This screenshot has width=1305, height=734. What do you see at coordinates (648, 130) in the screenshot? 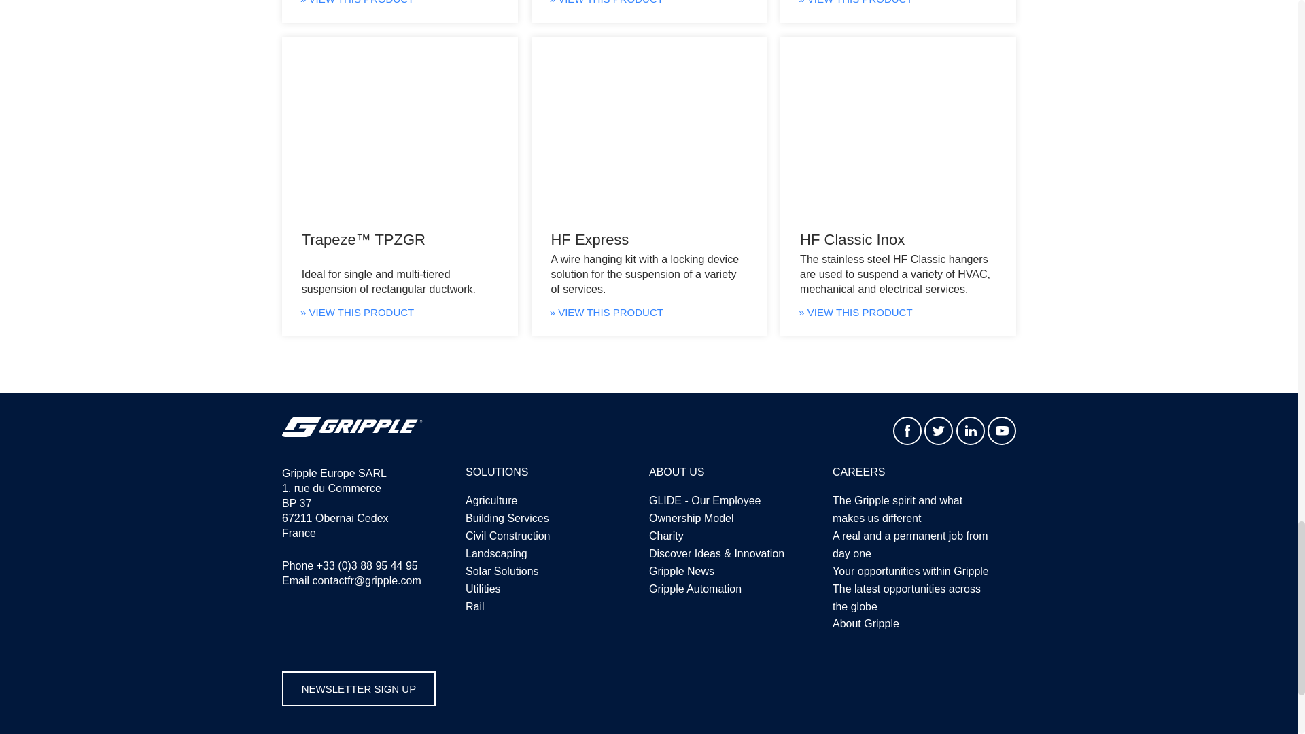
I see `express tile2.png` at bounding box center [648, 130].